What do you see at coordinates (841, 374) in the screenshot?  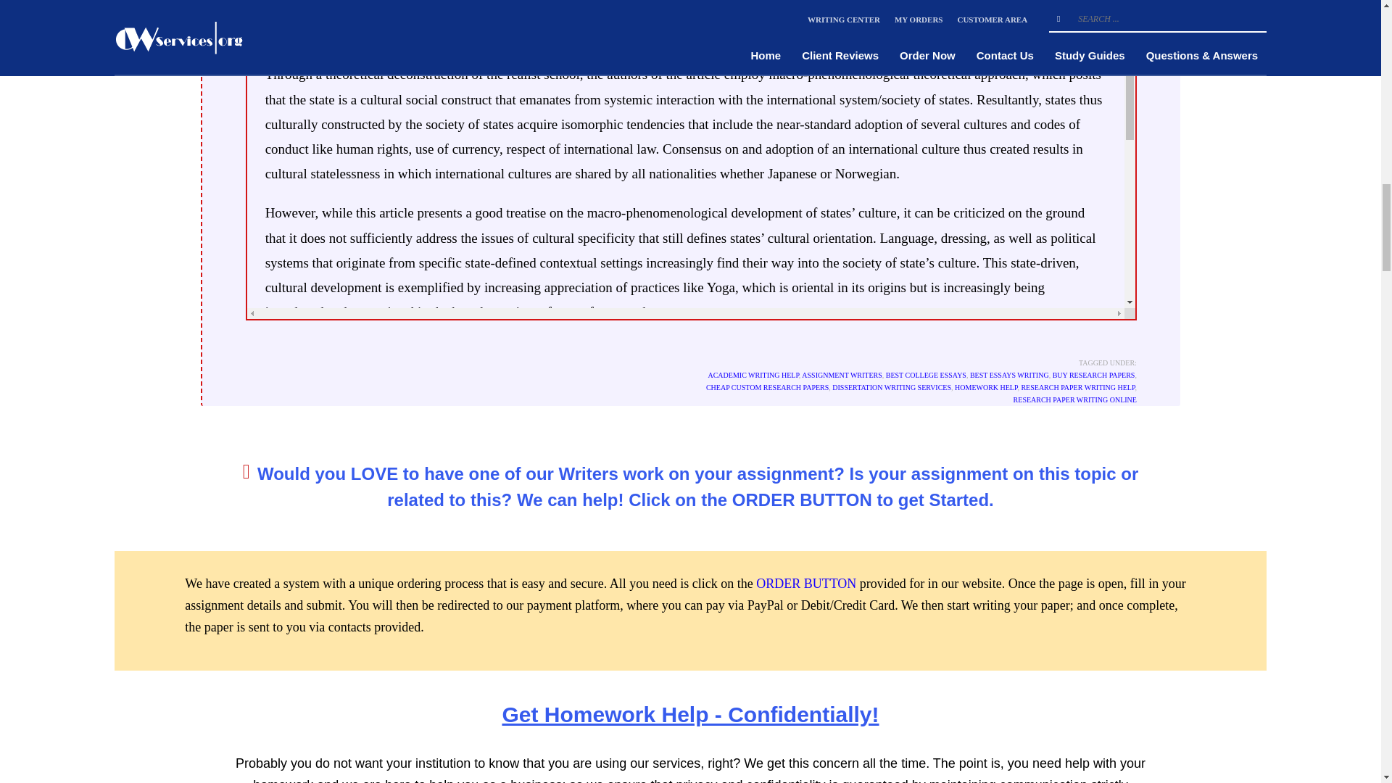 I see `ASSIGNMENT WRITERS` at bounding box center [841, 374].